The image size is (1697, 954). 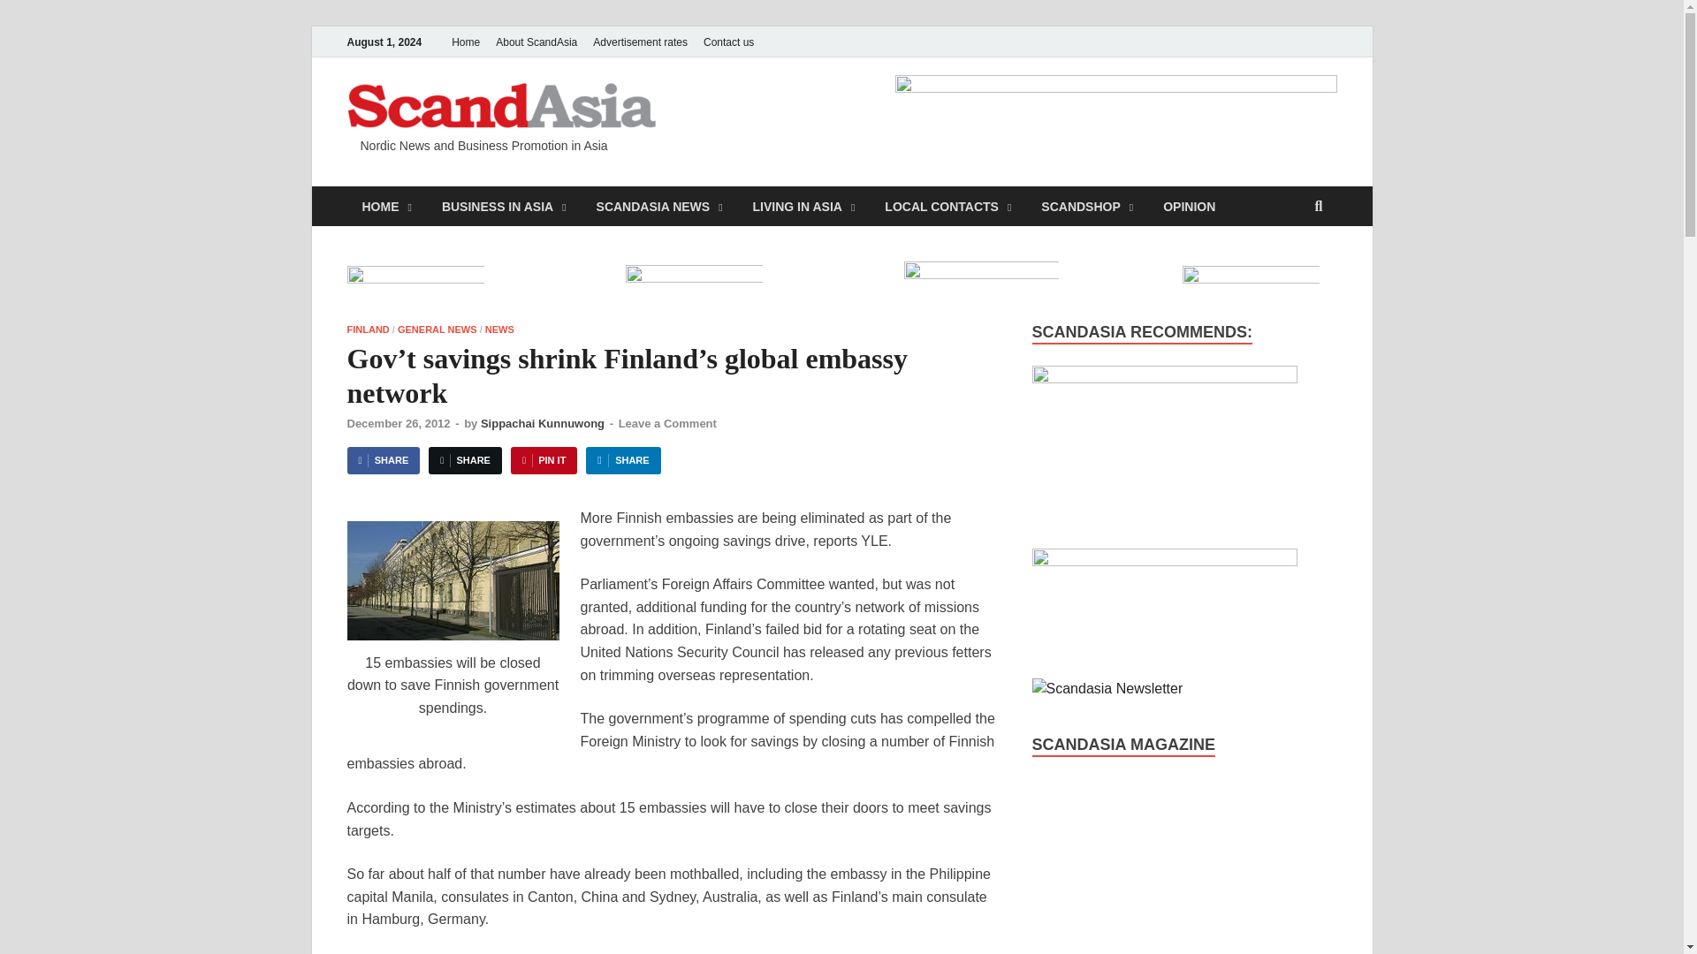 What do you see at coordinates (504, 205) in the screenshot?
I see `BUSINESS IN ASIA` at bounding box center [504, 205].